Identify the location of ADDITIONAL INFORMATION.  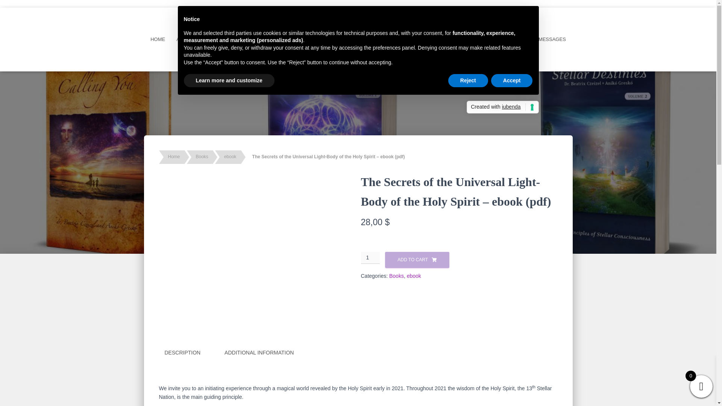
(259, 353).